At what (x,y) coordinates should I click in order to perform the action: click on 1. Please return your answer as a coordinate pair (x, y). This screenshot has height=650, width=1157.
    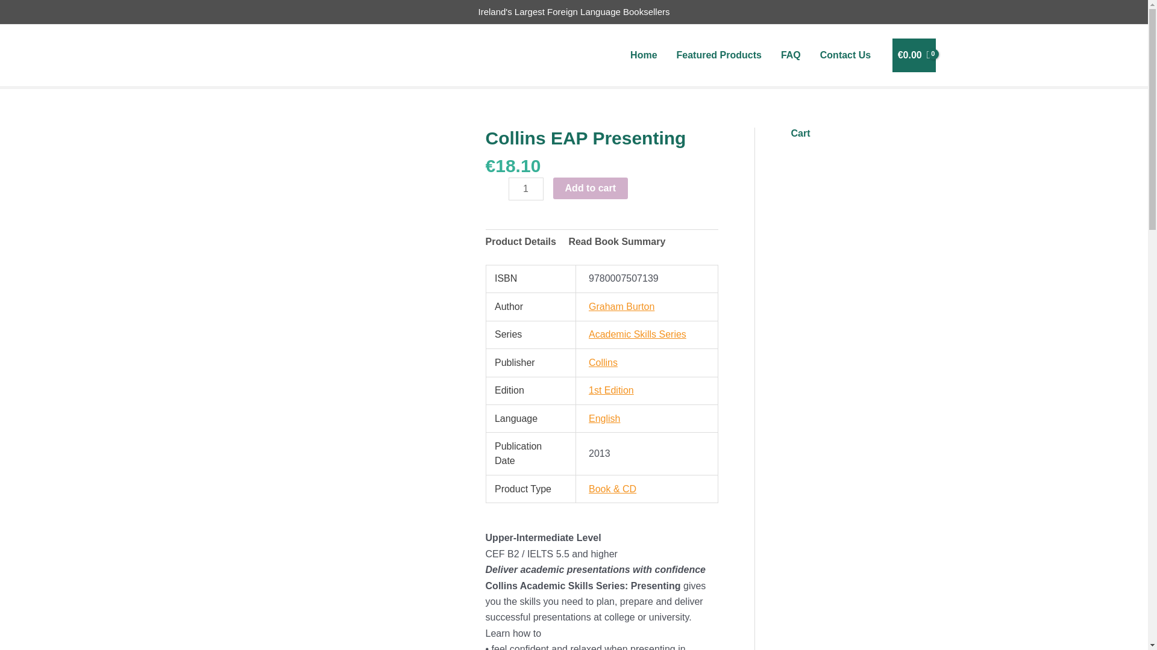
    Looking at the image, I should click on (526, 188).